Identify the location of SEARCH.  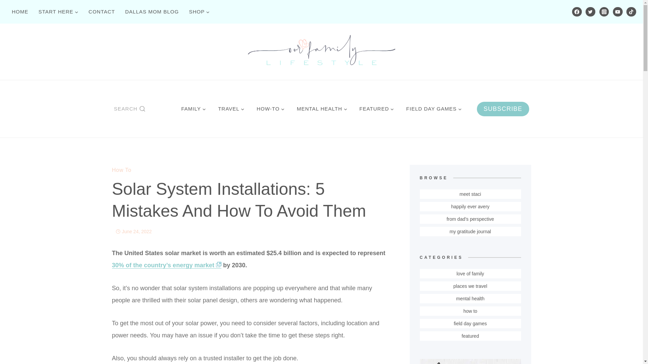
(130, 109).